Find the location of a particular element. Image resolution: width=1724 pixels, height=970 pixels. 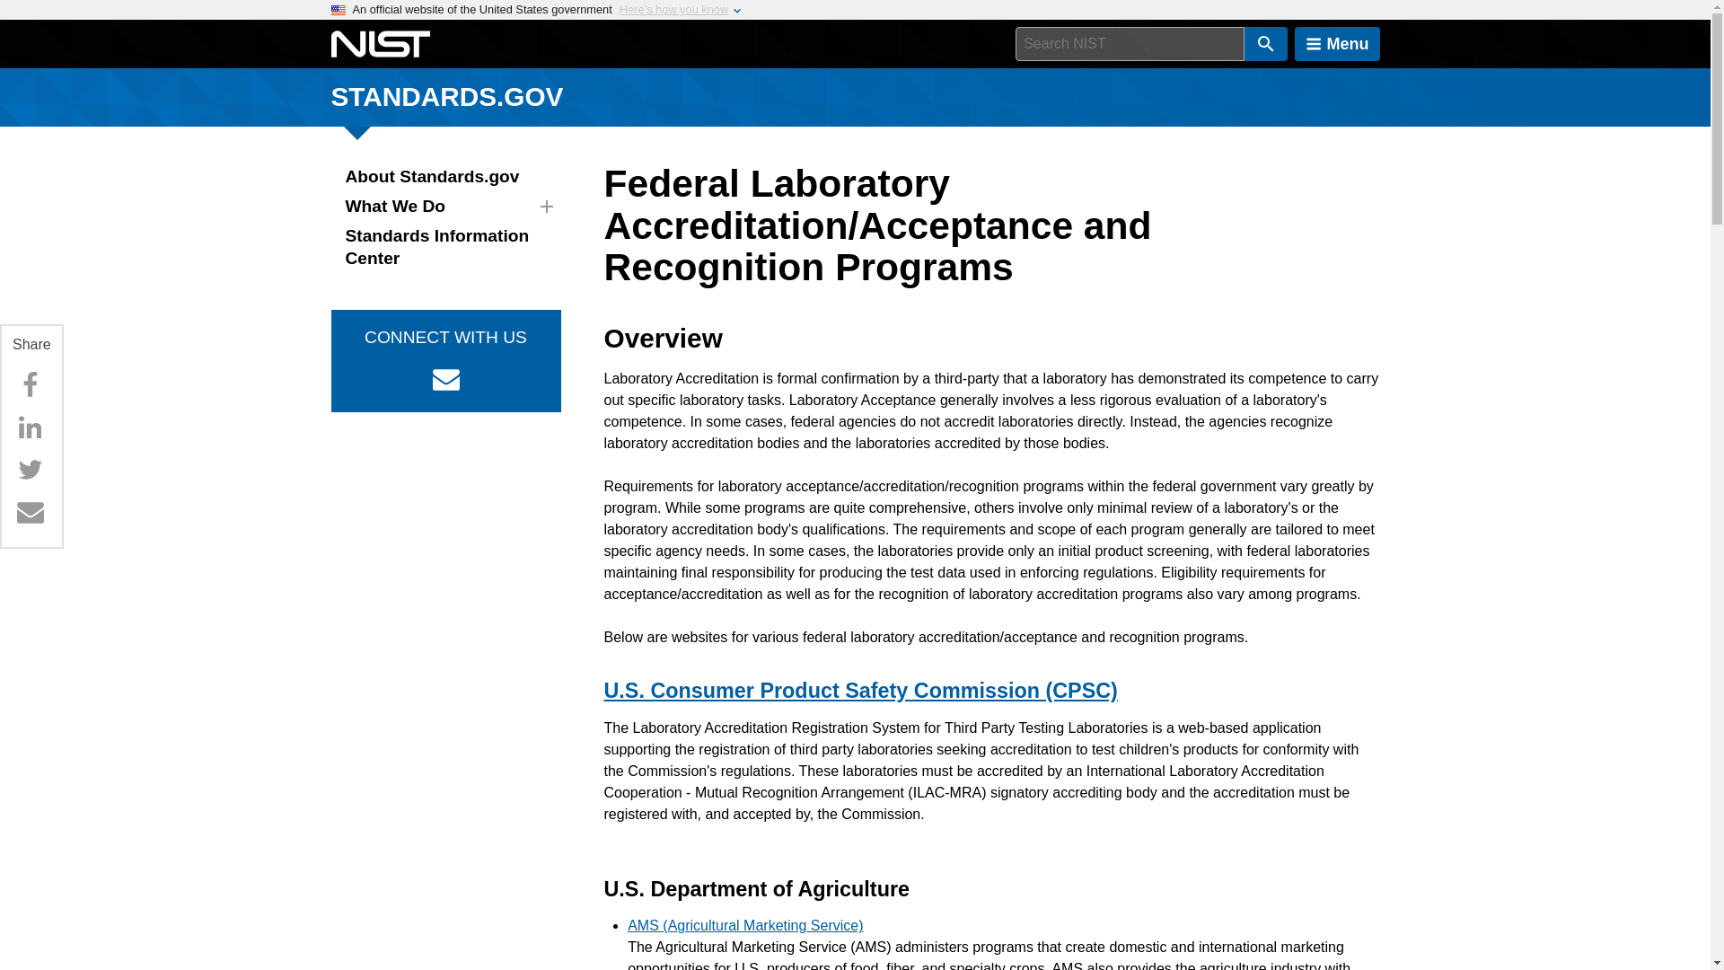

Twitter is located at coordinates (30, 470).